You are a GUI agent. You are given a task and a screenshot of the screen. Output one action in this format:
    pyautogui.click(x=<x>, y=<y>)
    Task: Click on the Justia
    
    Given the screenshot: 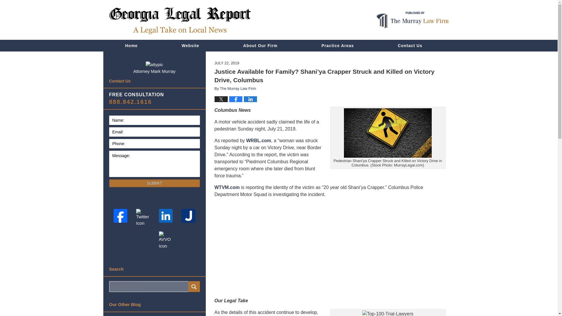 What is the action you would take?
    pyautogui.click(x=189, y=216)
    